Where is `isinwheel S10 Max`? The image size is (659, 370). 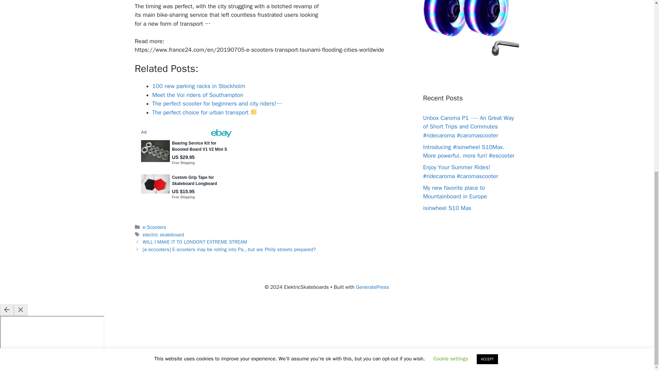
isinwheel S10 Max is located at coordinates (447, 208).